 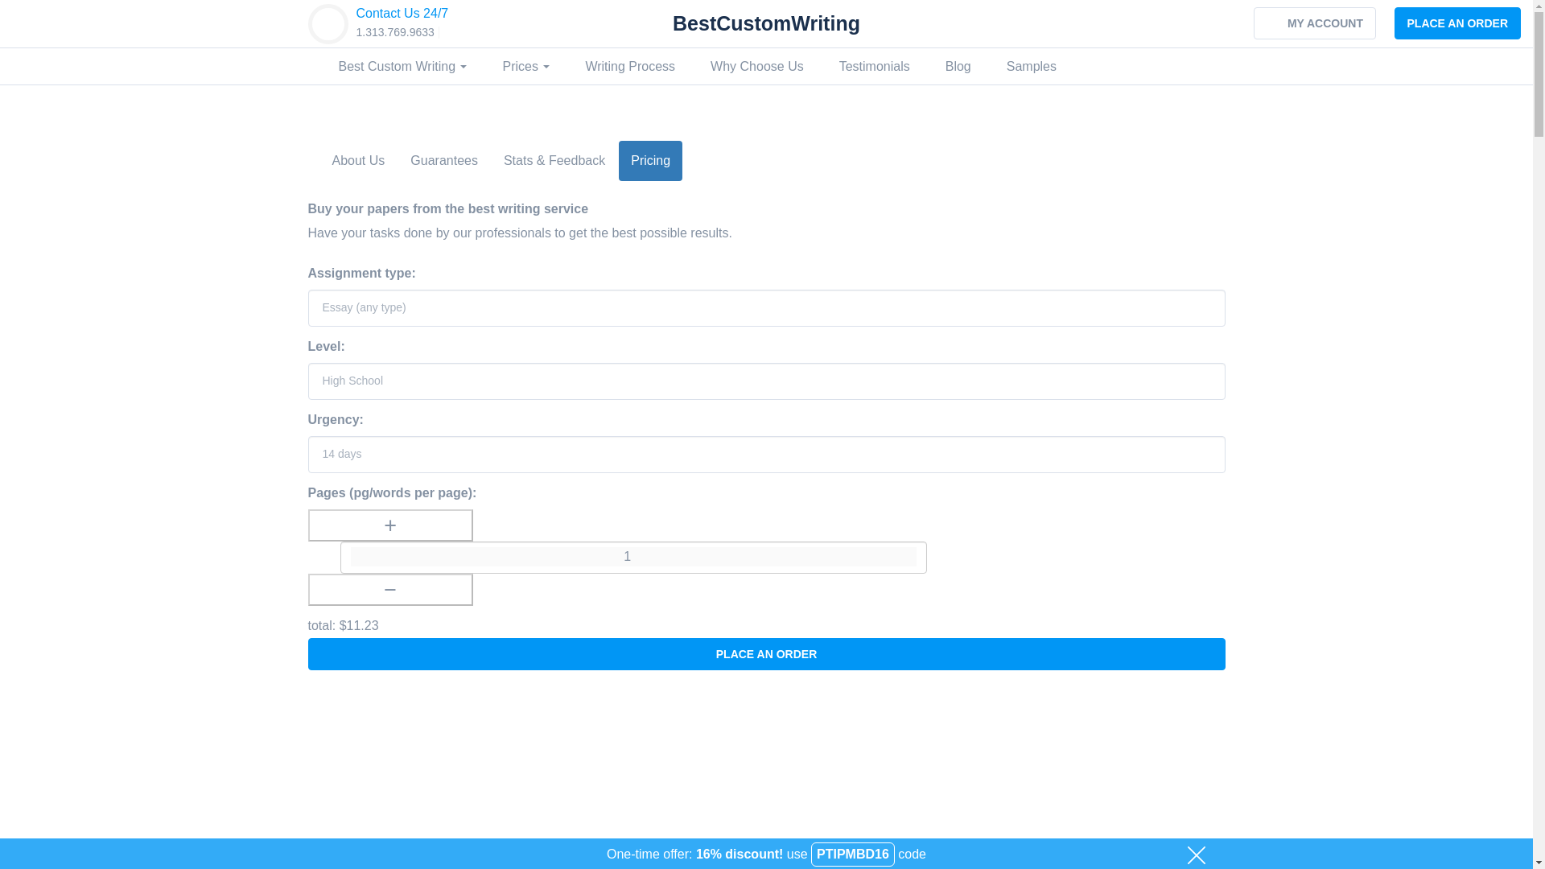 What do you see at coordinates (394, 32) in the screenshot?
I see `1.313.769.9633` at bounding box center [394, 32].